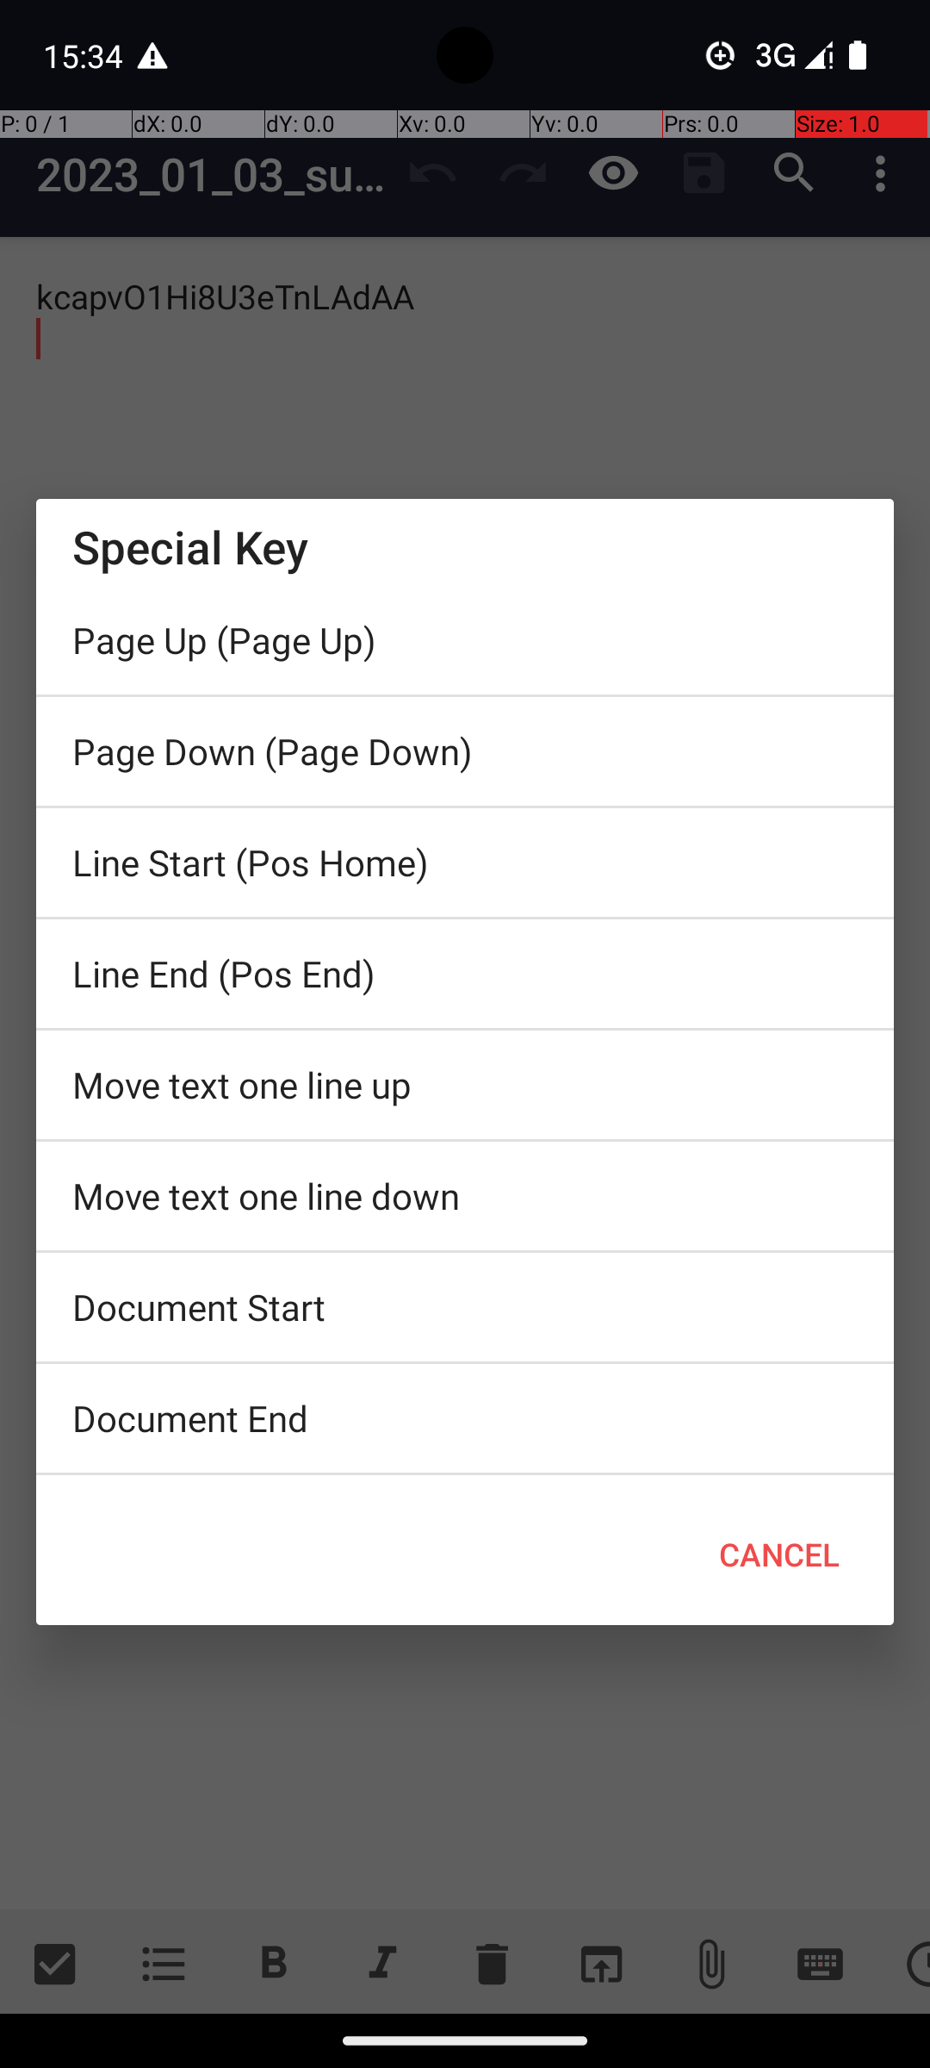 This screenshot has width=930, height=2068. Describe the element at coordinates (465, 1479) in the screenshot. I see `Select all (Ctrl+A)` at that location.